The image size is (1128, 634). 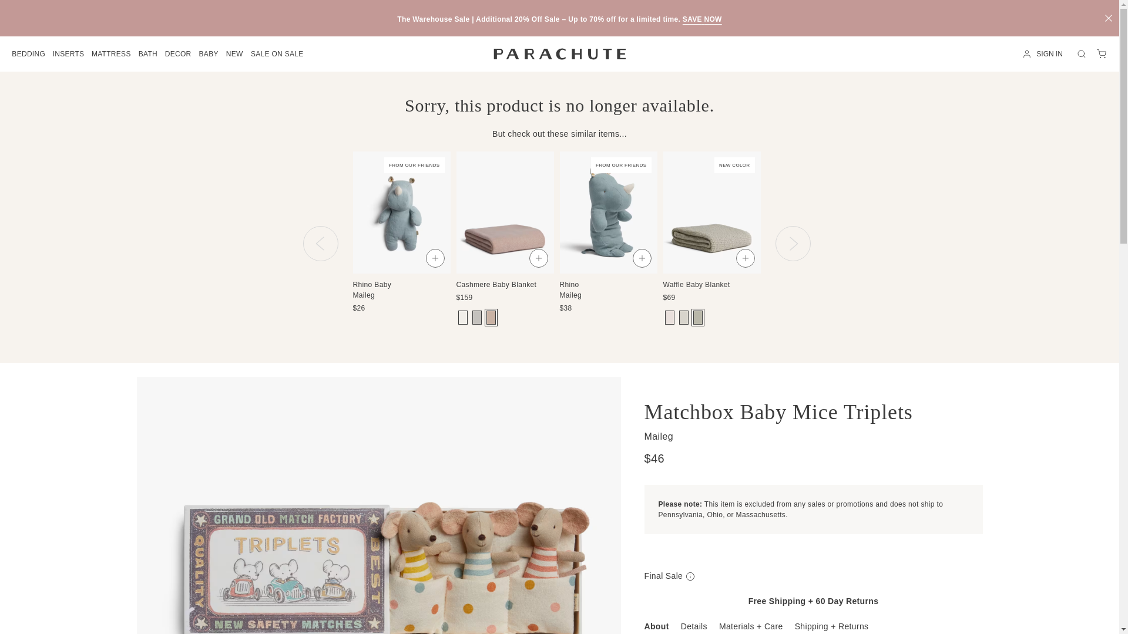 I want to click on SALE ON SALE, so click(x=277, y=54).